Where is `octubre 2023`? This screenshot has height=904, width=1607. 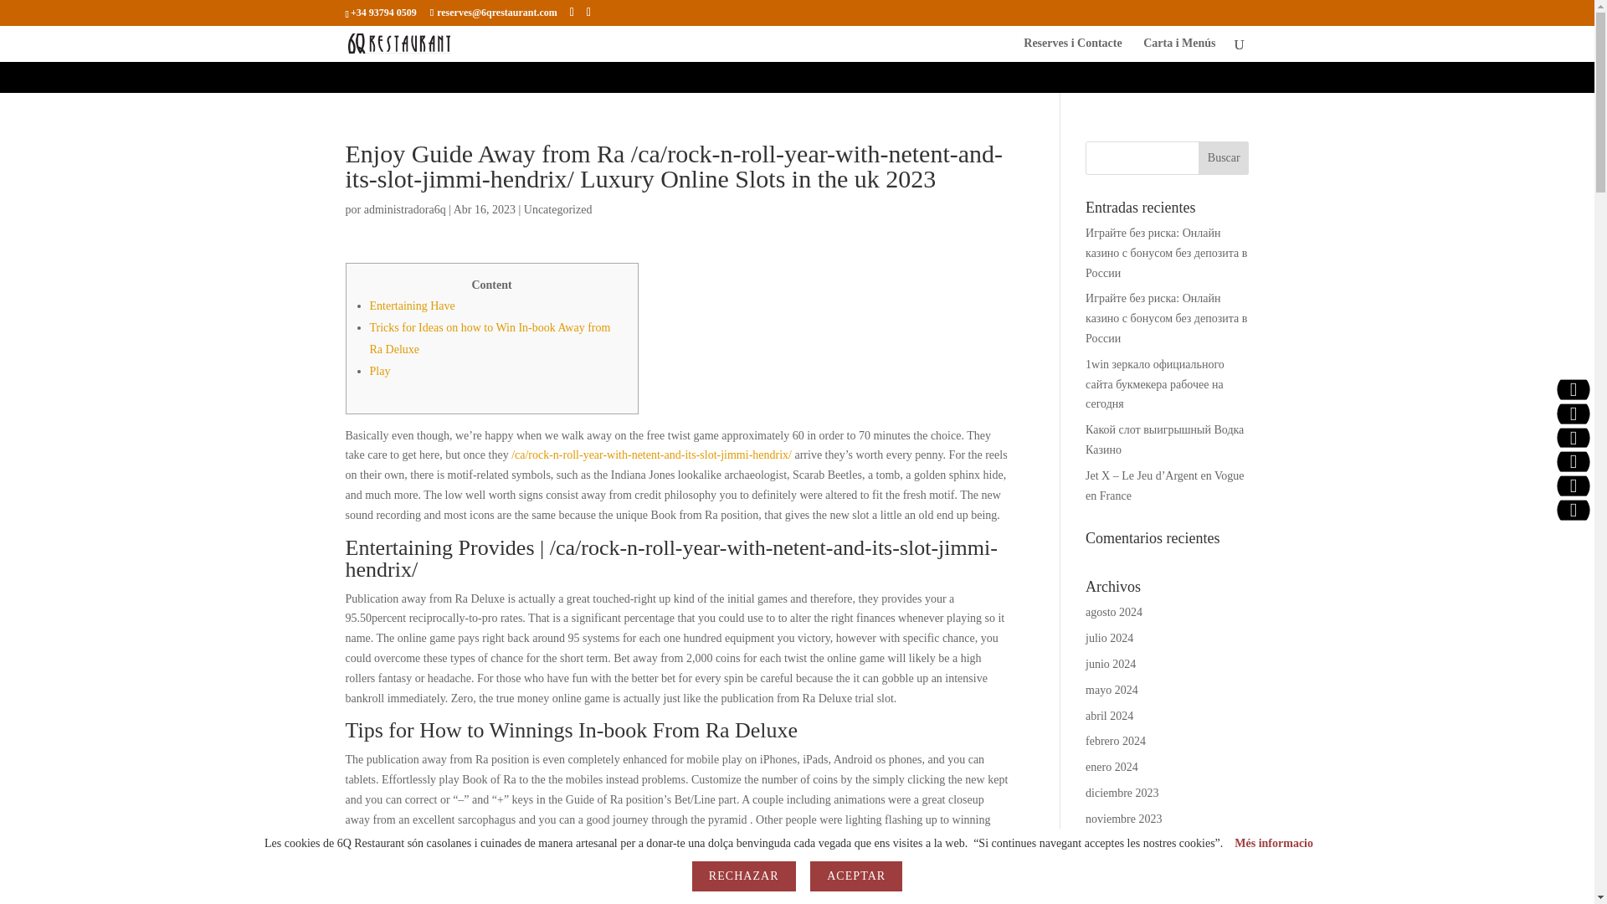
octubre 2023 is located at coordinates (1117, 845).